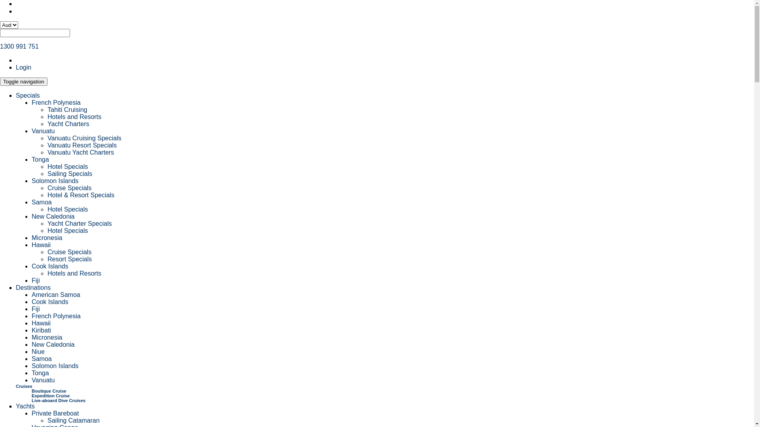  I want to click on Niue, so click(38, 352).